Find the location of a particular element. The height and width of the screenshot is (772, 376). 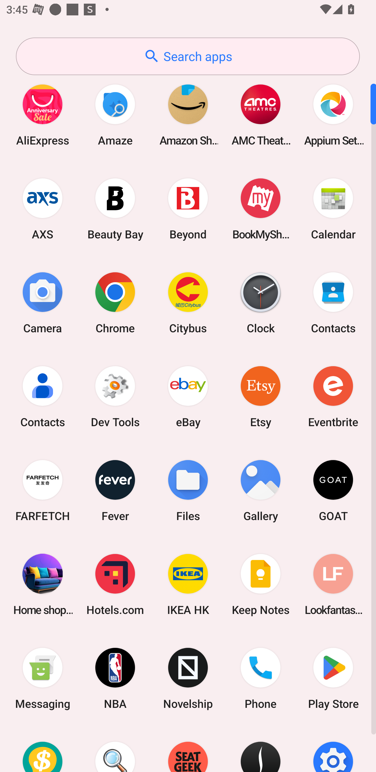

Amazon Shopping is located at coordinates (188, 115).